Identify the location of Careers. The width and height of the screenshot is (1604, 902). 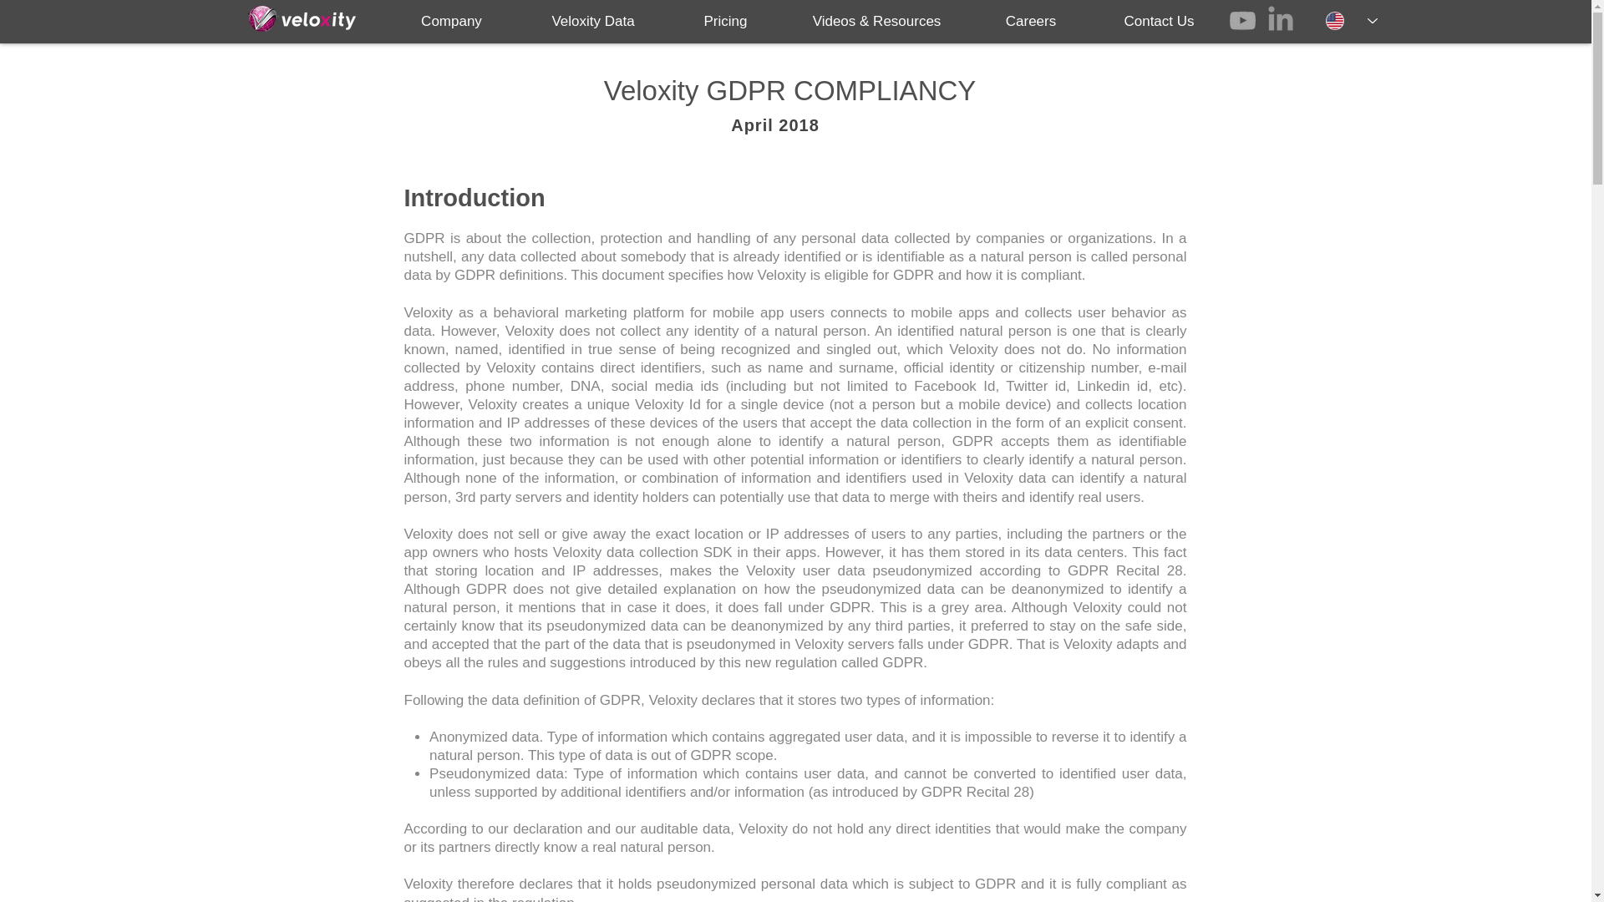
(1031, 18).